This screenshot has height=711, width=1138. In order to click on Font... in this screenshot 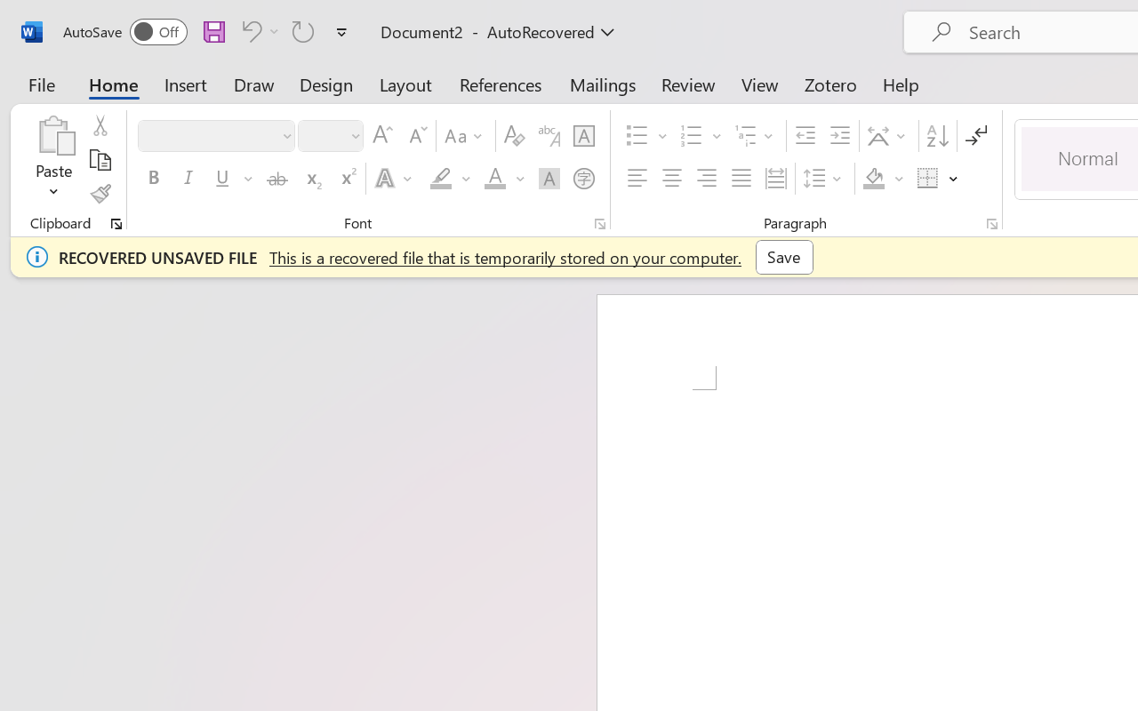, I will do `click(600, 224)`.